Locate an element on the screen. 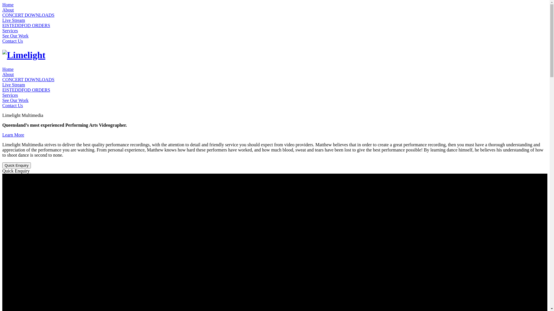 The width and height of the screenshot is (554, 311). Live Stream is located at coordinates (14, 20).